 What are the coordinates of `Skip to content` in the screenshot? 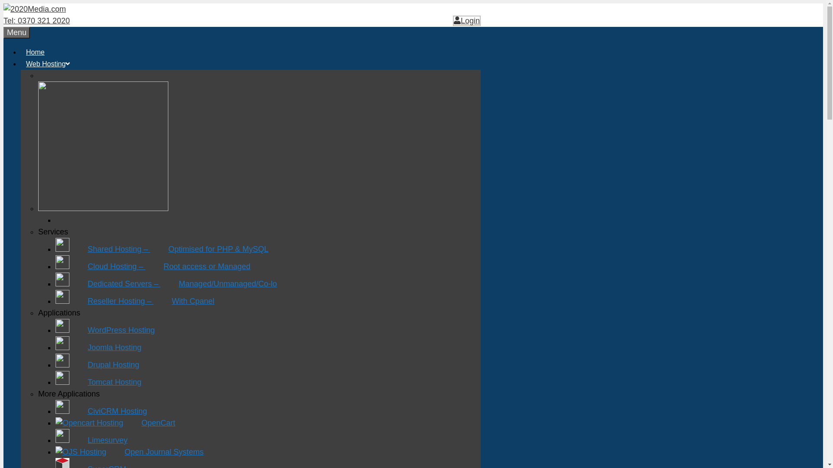 It's located at (3, 3).